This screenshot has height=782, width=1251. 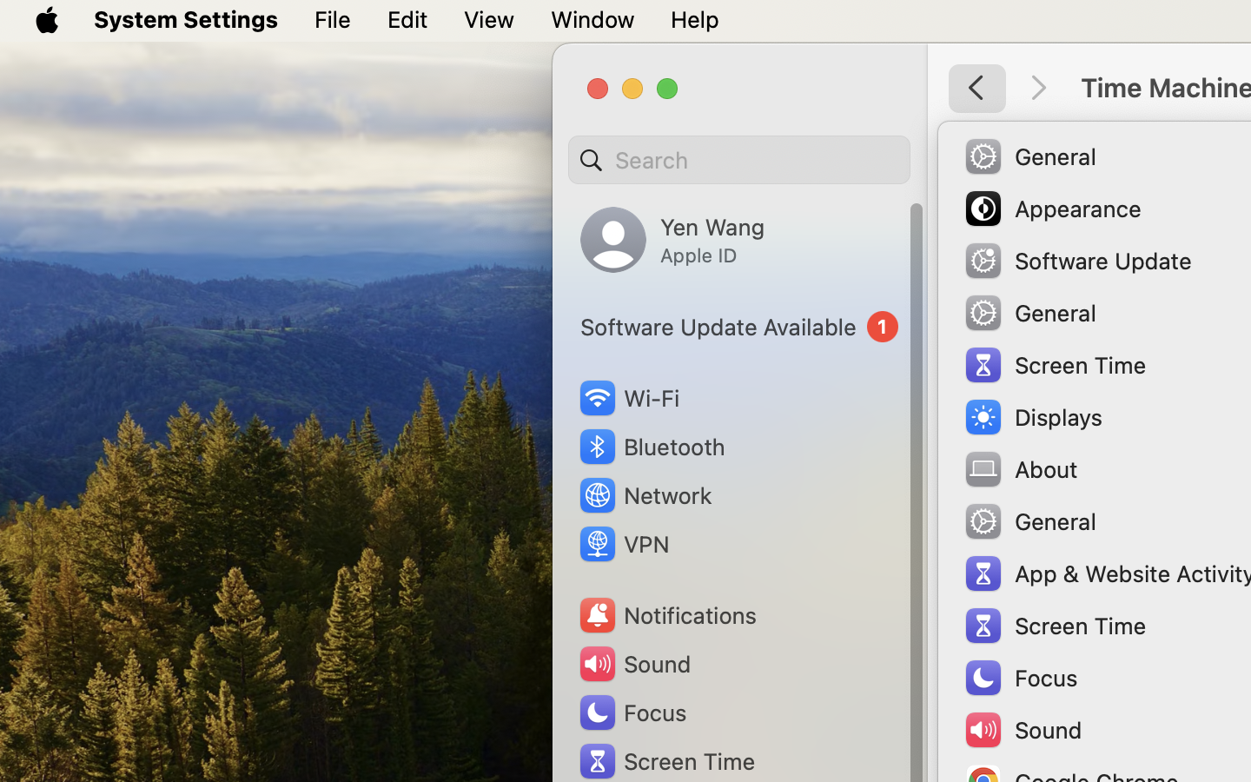 I want to click on Network, so click(x=645, y=495).